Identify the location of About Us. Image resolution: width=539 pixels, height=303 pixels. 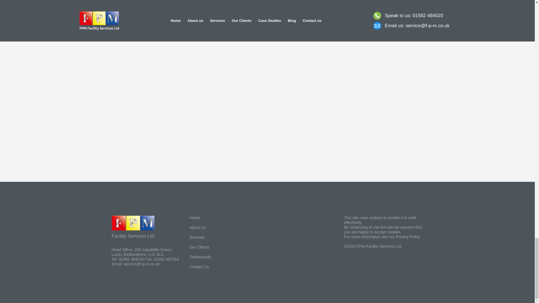
(211, 228).